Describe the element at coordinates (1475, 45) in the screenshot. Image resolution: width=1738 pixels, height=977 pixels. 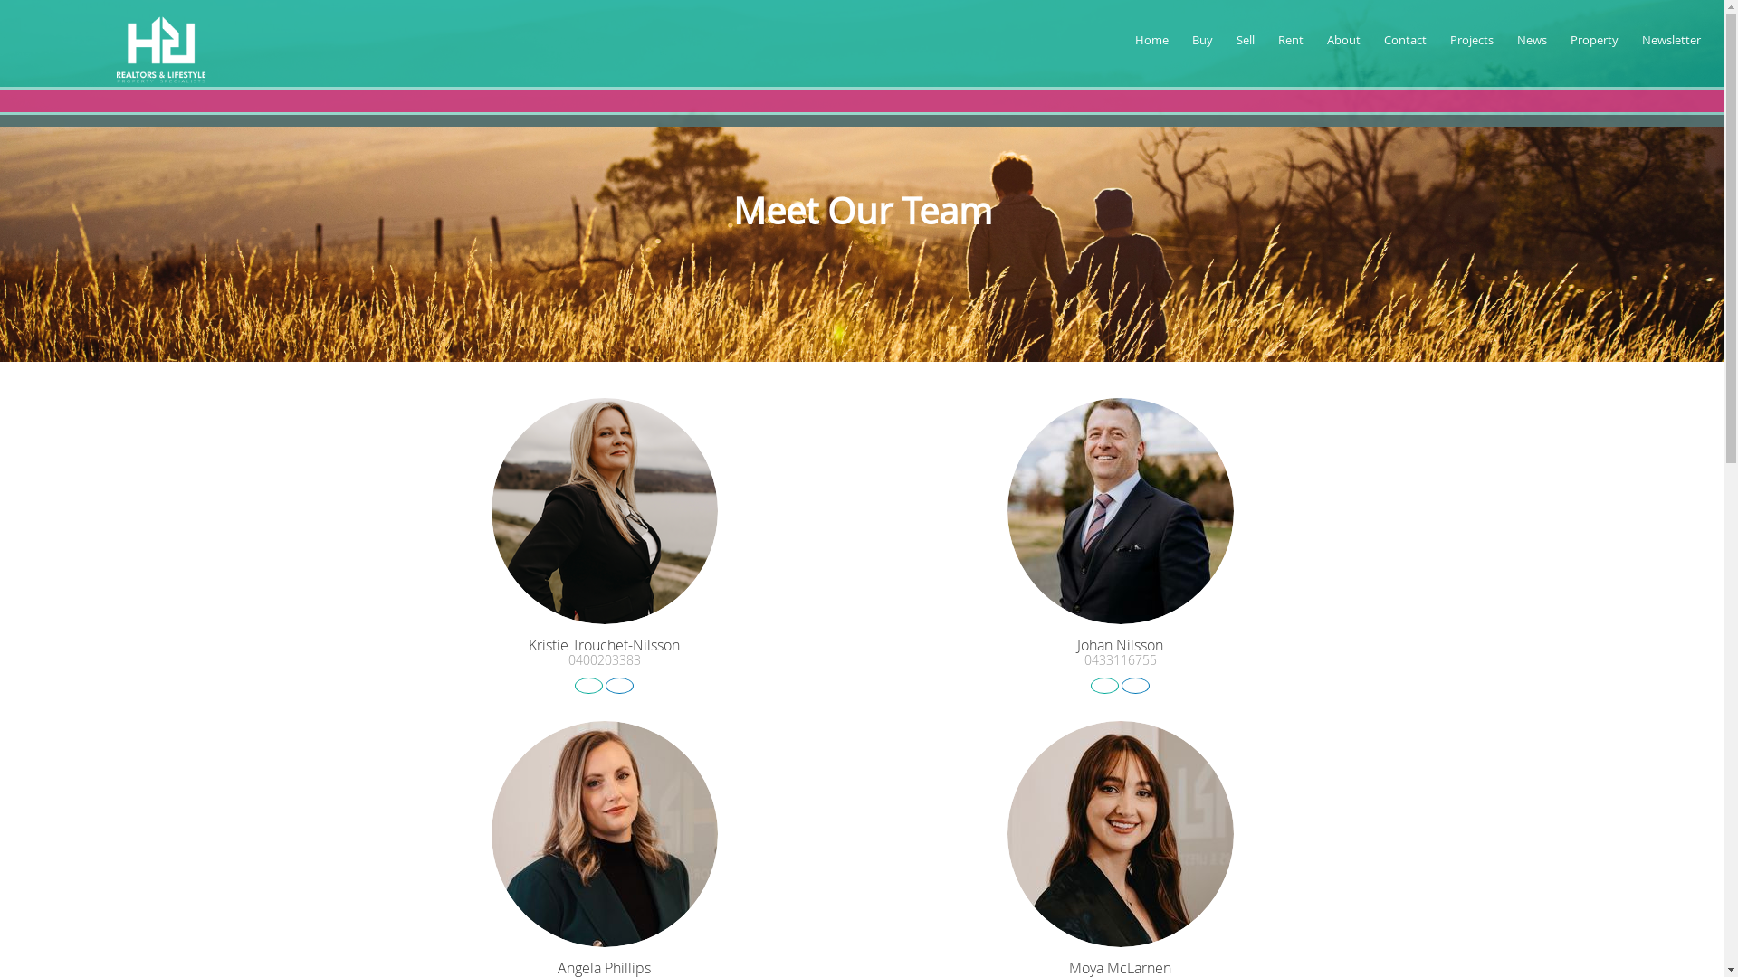
I see `Projects  ` at that location.